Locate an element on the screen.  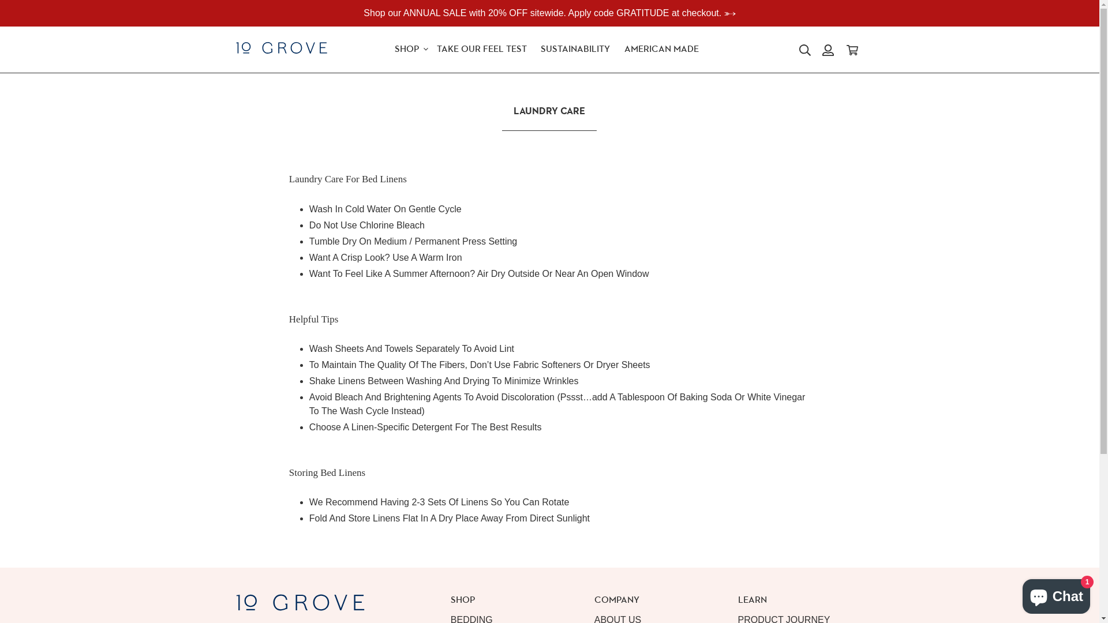
SUSTAINABILITY is located at coordinates (575, 50).